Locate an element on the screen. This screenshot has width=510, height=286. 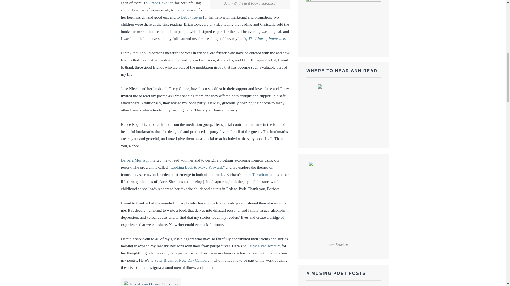
Laura Shovan is located at coordinates (186, 10).